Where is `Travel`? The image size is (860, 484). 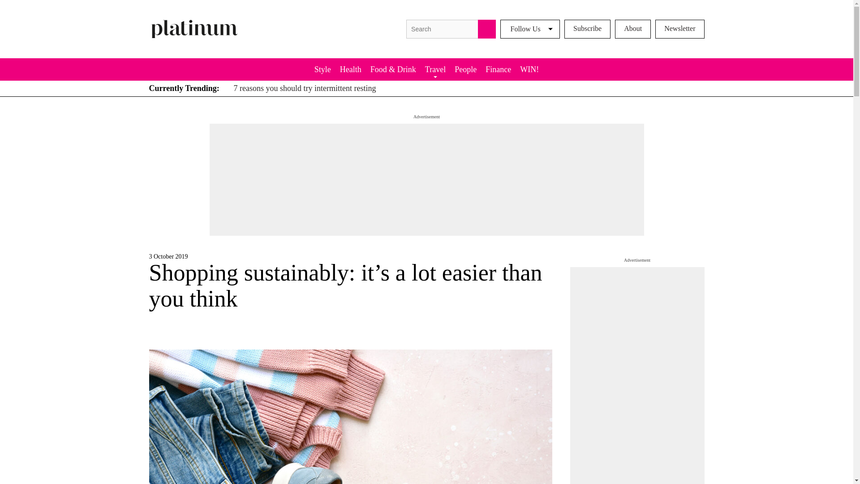 Travel is located at coordinates (435, 69).